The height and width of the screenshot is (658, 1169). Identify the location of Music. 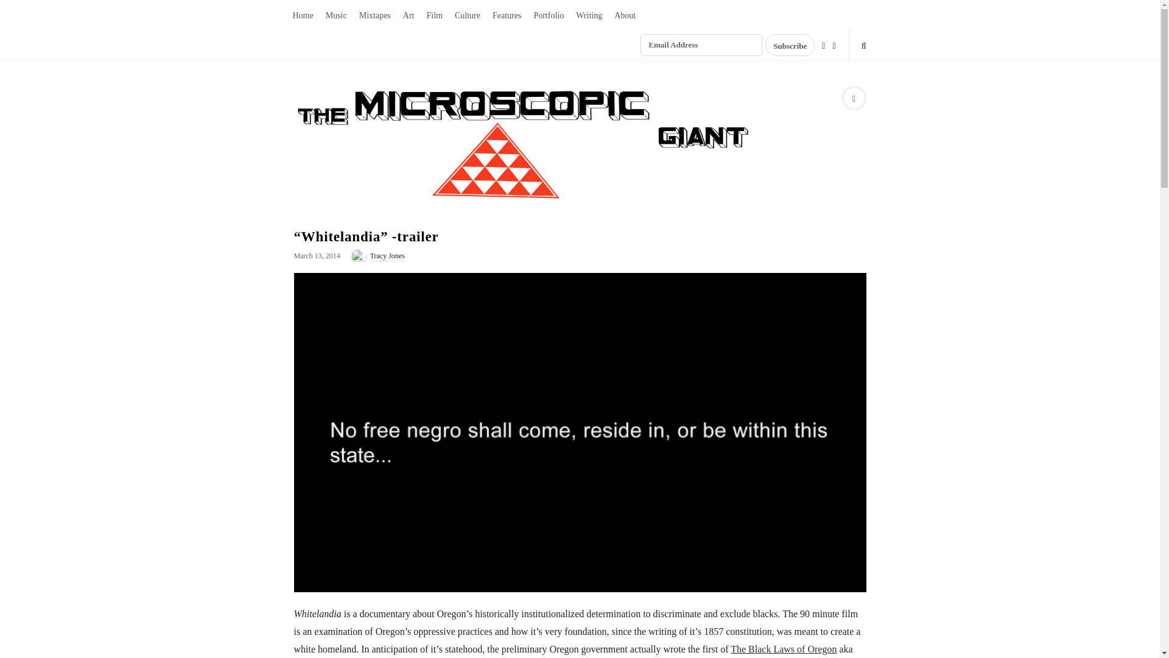
(336, 15).